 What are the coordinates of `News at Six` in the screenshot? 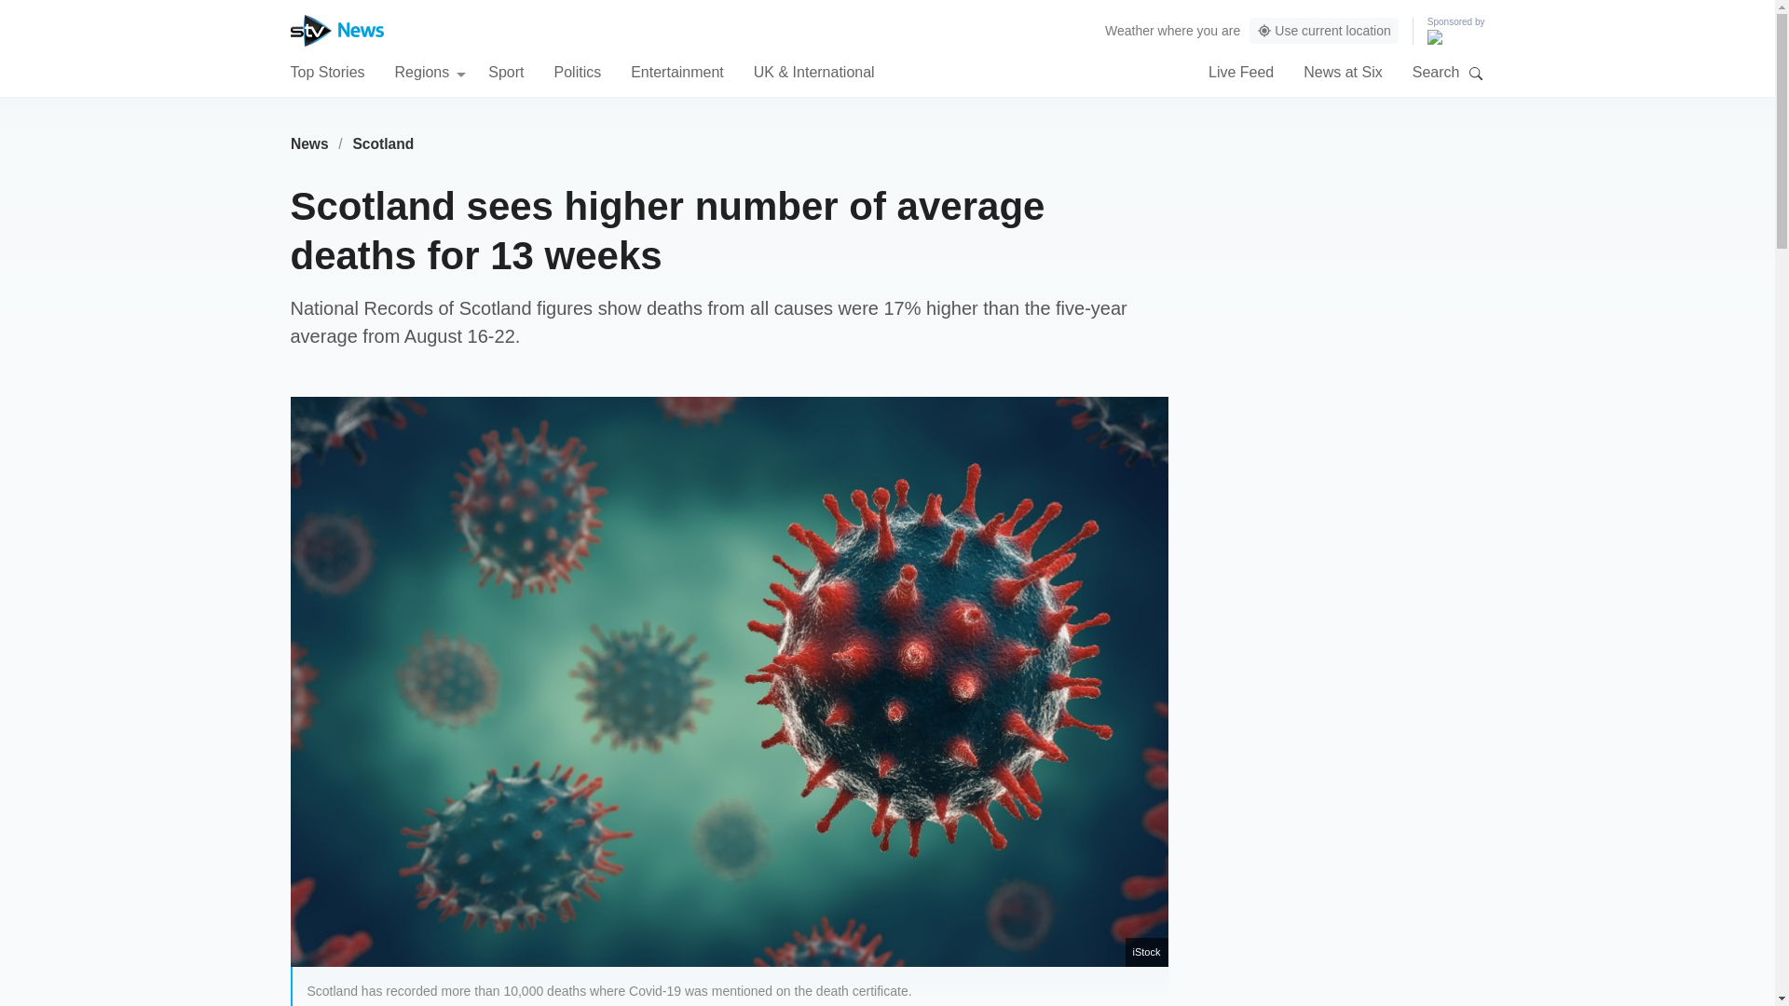 It's located at (1342, 71).